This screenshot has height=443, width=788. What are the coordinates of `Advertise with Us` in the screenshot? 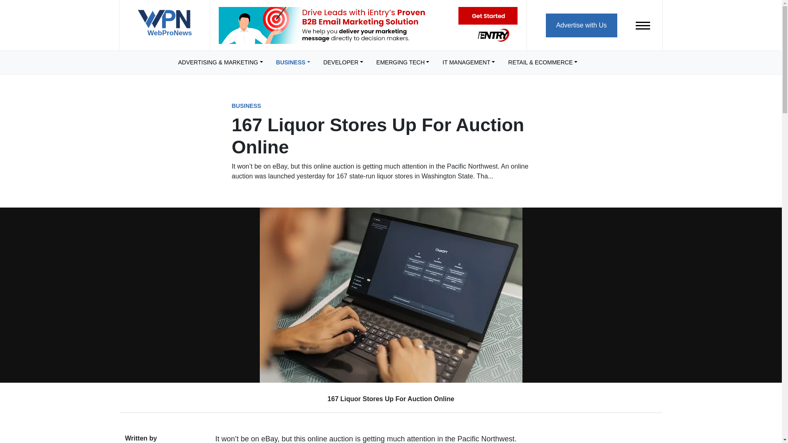 It's located at (581, 25).